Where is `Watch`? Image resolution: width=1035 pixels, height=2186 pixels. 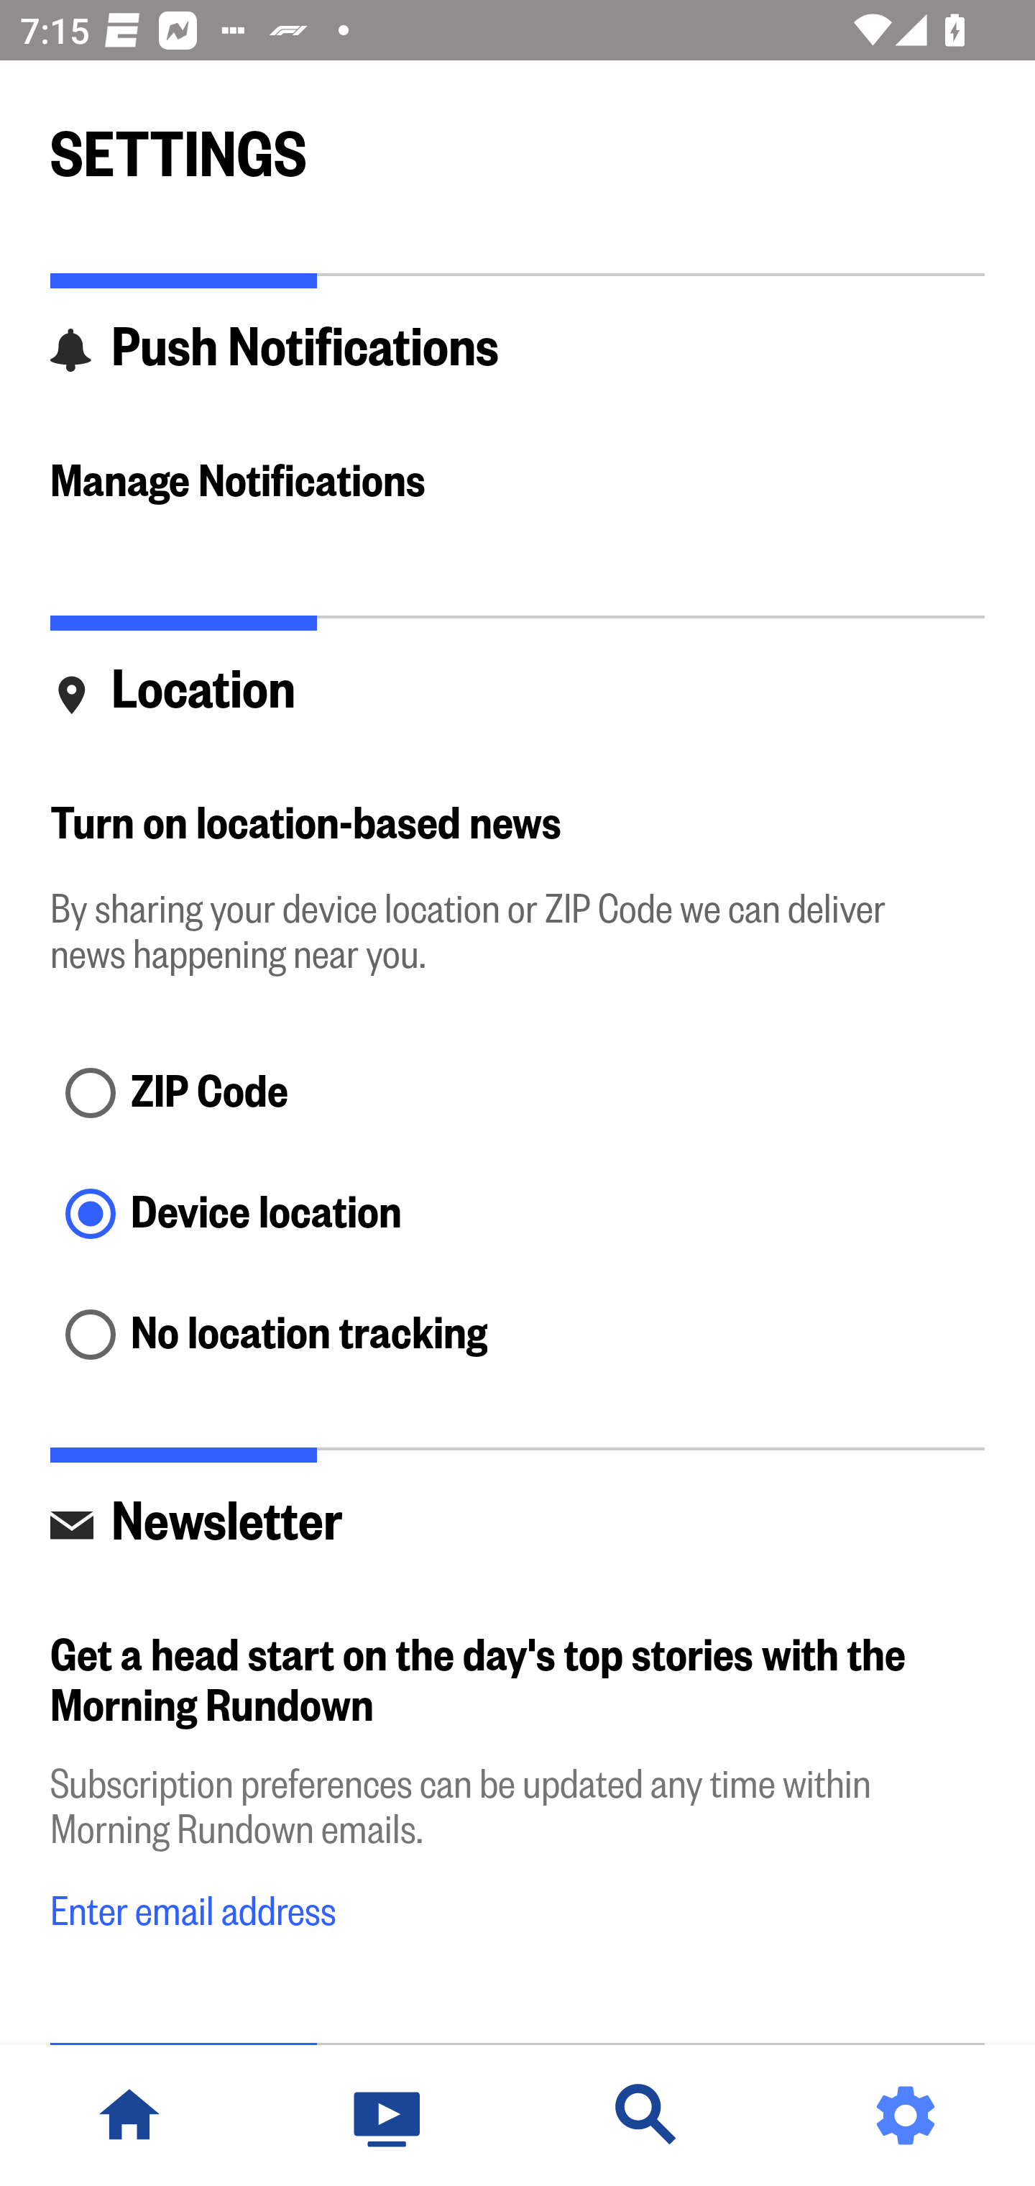
Watch is located at coordinates (388, 2116).